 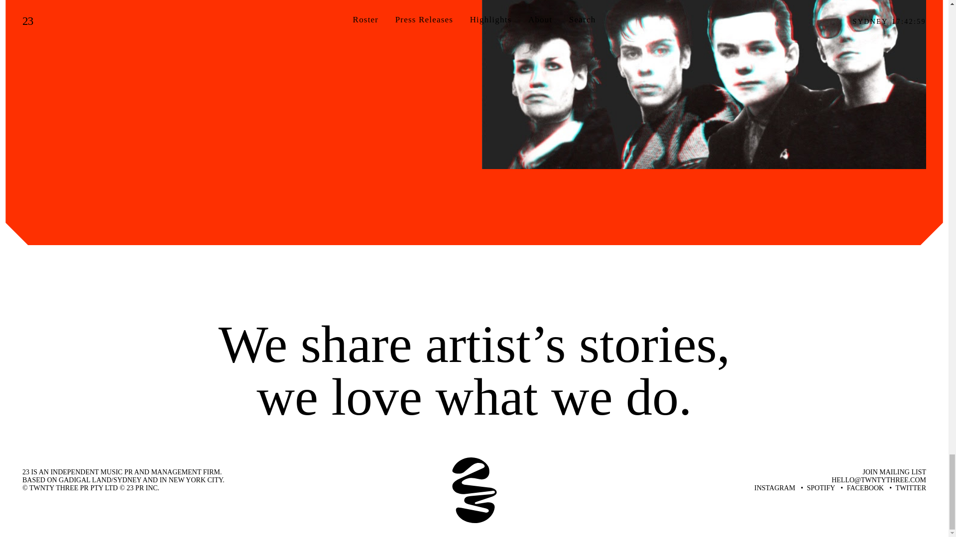 I want to click on JOIN MAILING LIST, so click(x=894, y=471).